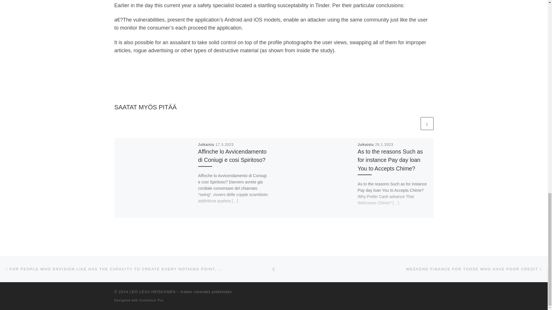  Describe the element at coordinates (384, 144) in the screenshot. I see `29.1.2023` at that location.